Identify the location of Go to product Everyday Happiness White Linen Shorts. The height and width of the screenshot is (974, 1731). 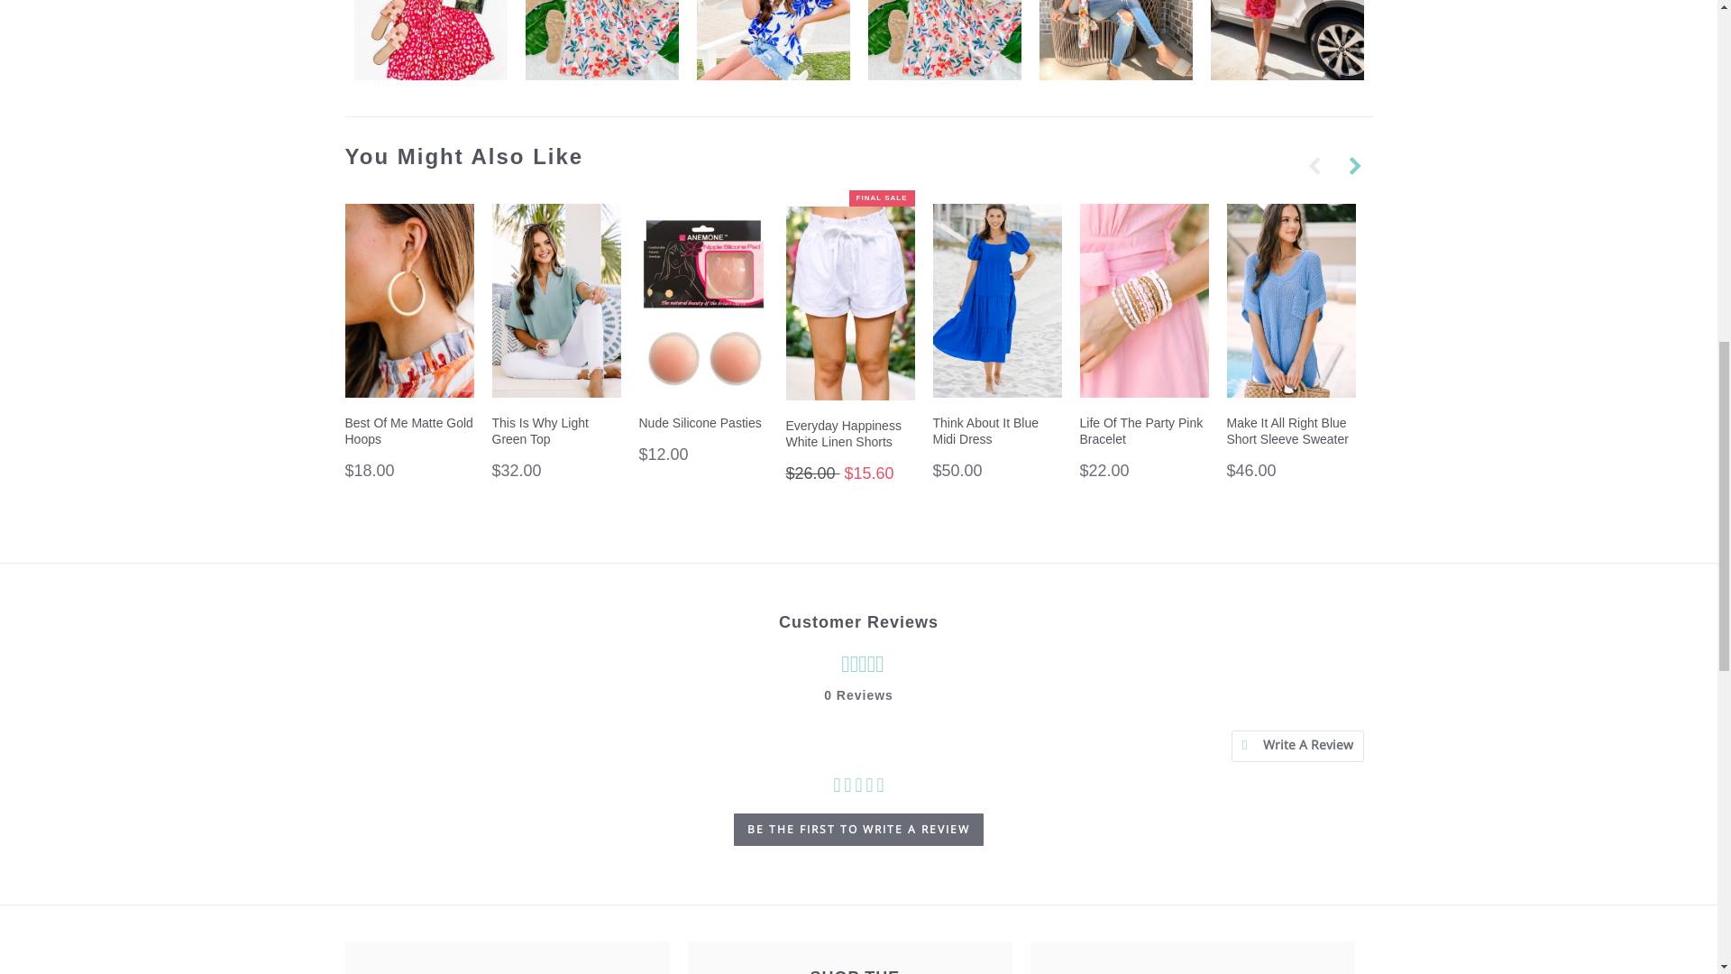
(850, 451).